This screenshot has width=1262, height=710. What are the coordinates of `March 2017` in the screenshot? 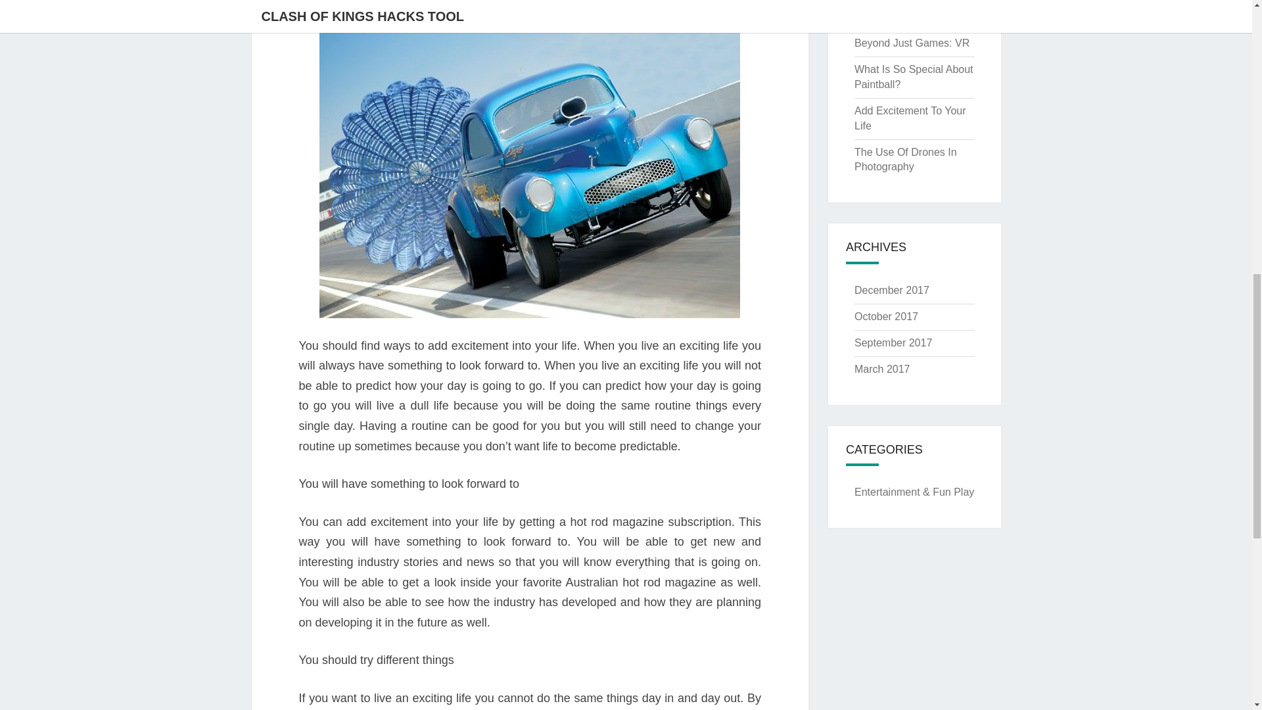 It's located at (882, 369).